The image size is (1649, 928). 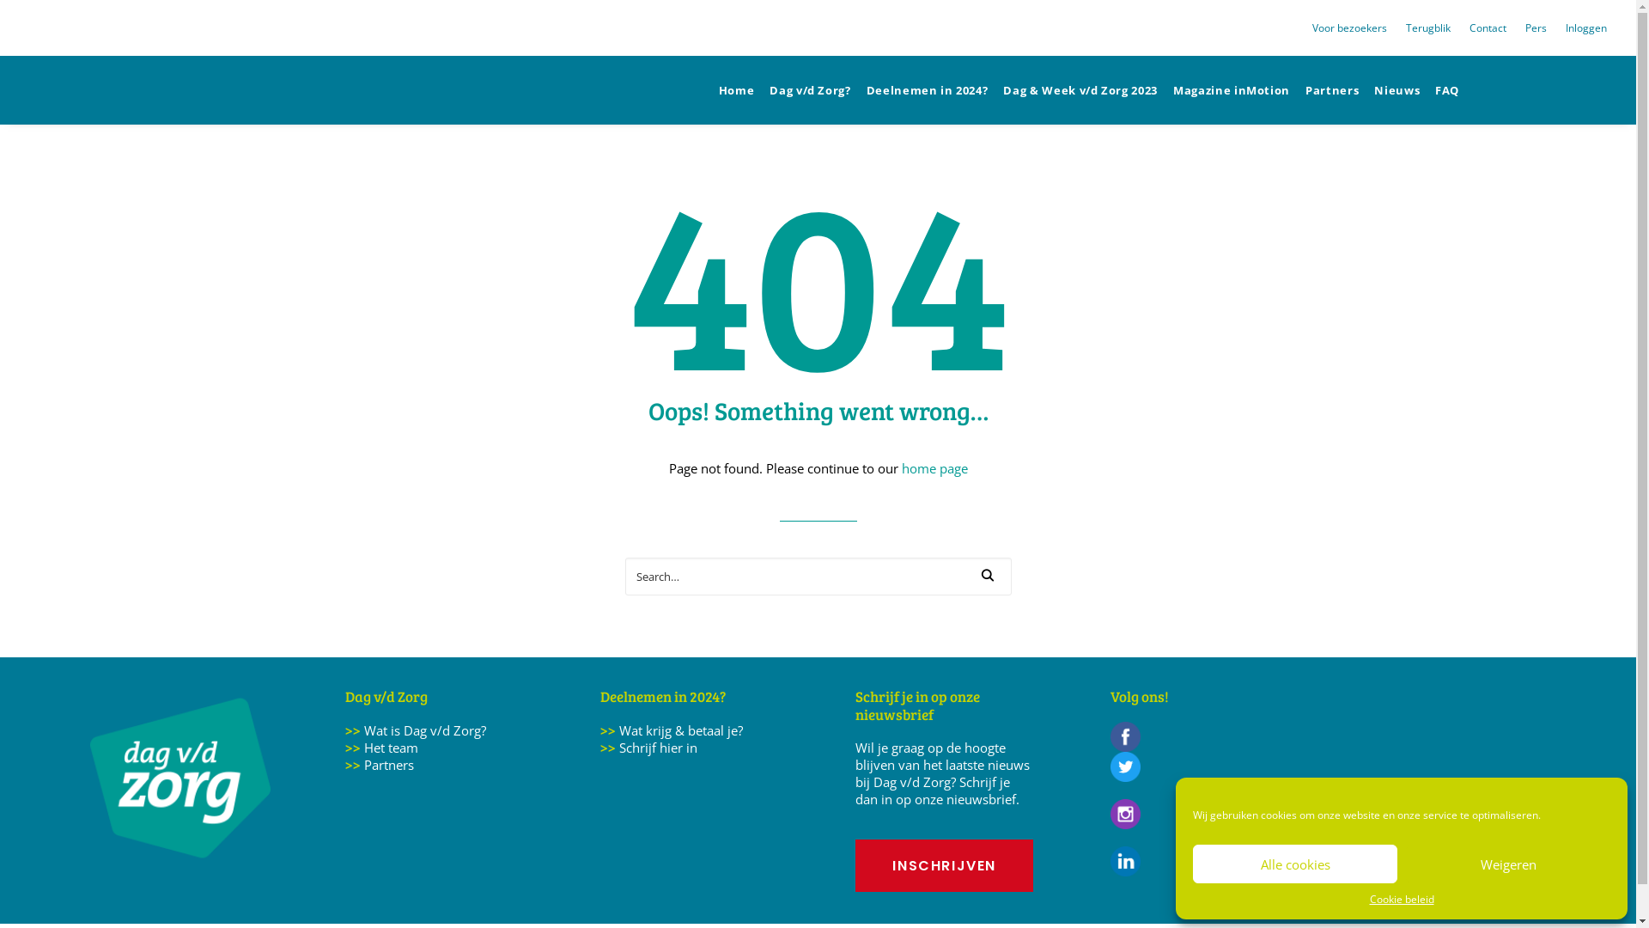 I want to click on Terugblik, so click(x=1428, y=27).